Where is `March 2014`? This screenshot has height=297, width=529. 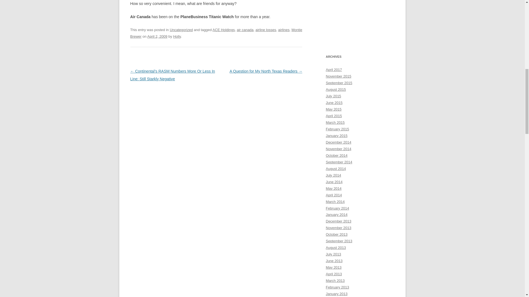 March 2014 is located at coordinates (335, 201).